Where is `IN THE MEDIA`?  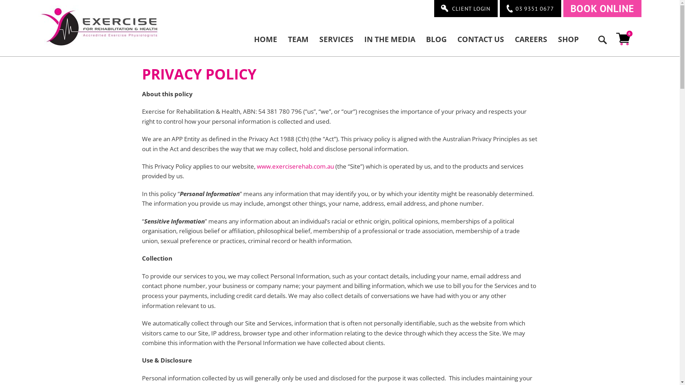 IN THE MEDIA is located at coordinates (390, 39).